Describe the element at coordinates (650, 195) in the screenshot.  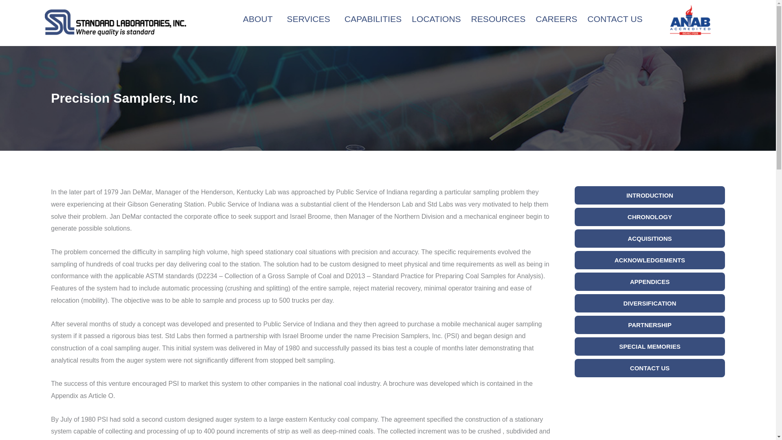
I see `INTRODUCTION` at that location.